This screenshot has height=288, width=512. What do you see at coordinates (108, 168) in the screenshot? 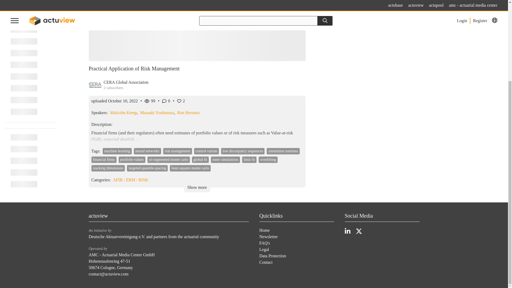
I see `stacking dimensions` at bounding box center [108, 168].